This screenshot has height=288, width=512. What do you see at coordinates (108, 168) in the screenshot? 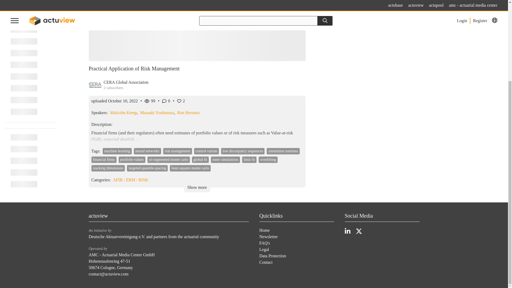
I see `stacking dimensions` at bounding box center [108, 168].